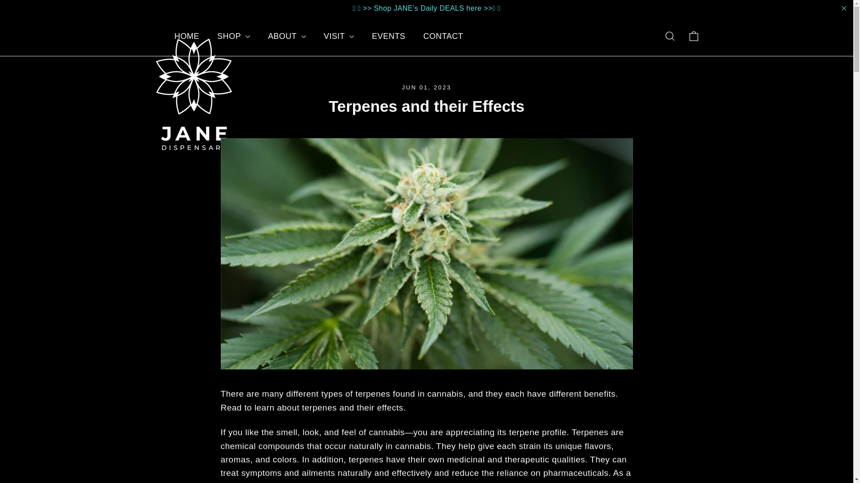 The width and height of the screenshot is (860, 483). I want to click on HOME, so click(186, 36).